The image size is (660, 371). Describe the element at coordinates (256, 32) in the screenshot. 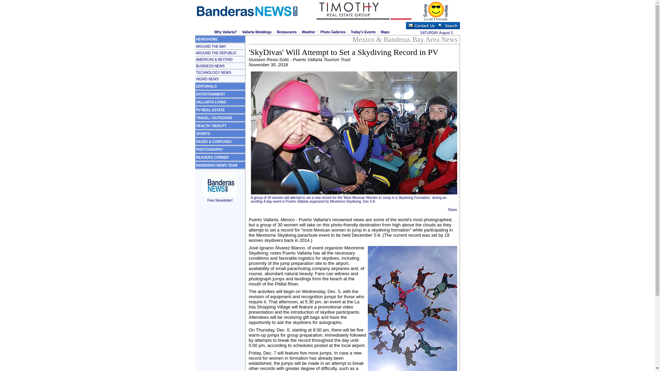

I see `Vallarta Weddings` at that location.